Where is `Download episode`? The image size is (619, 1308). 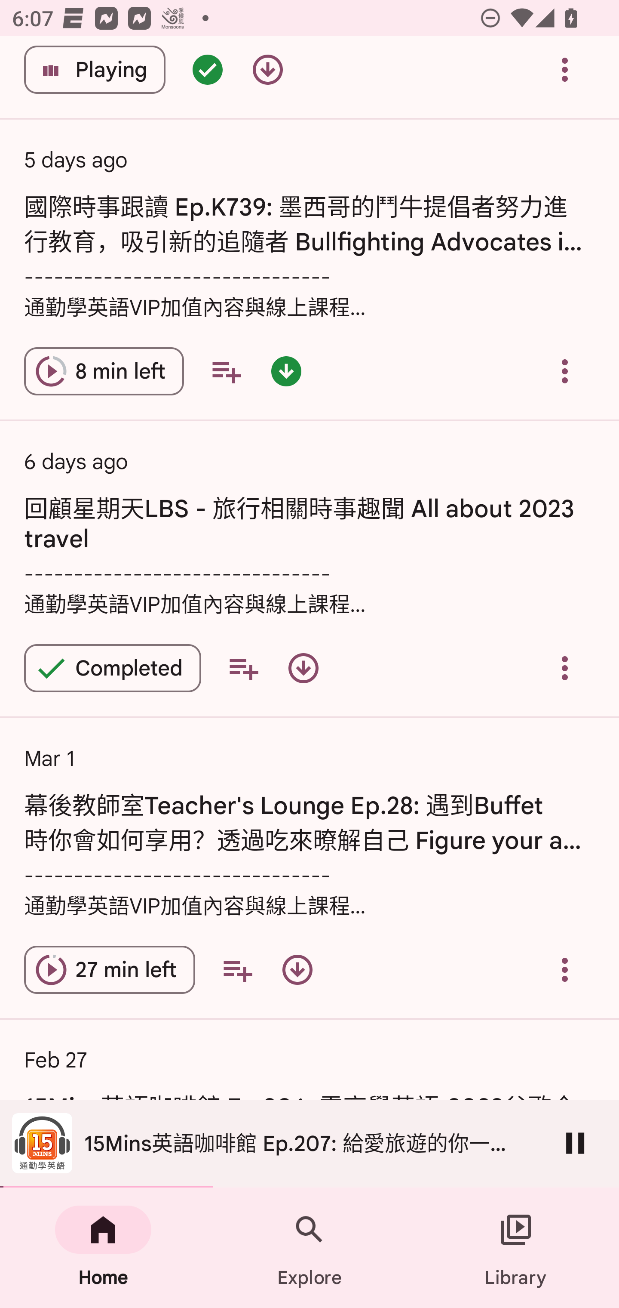 Download episode is located at coordinates (303, 668).